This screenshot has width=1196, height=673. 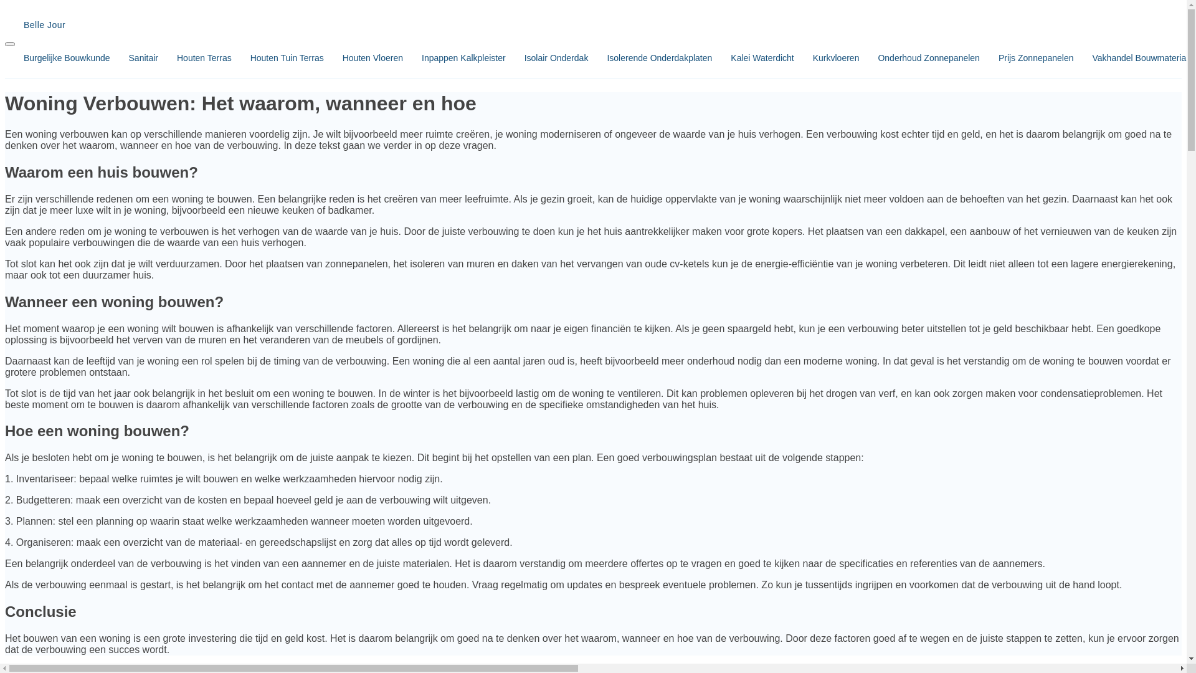 What do you see at coordinates (195, 58) in the screenshot?
I see `Houten Terras` at bounding box center [195, 58].